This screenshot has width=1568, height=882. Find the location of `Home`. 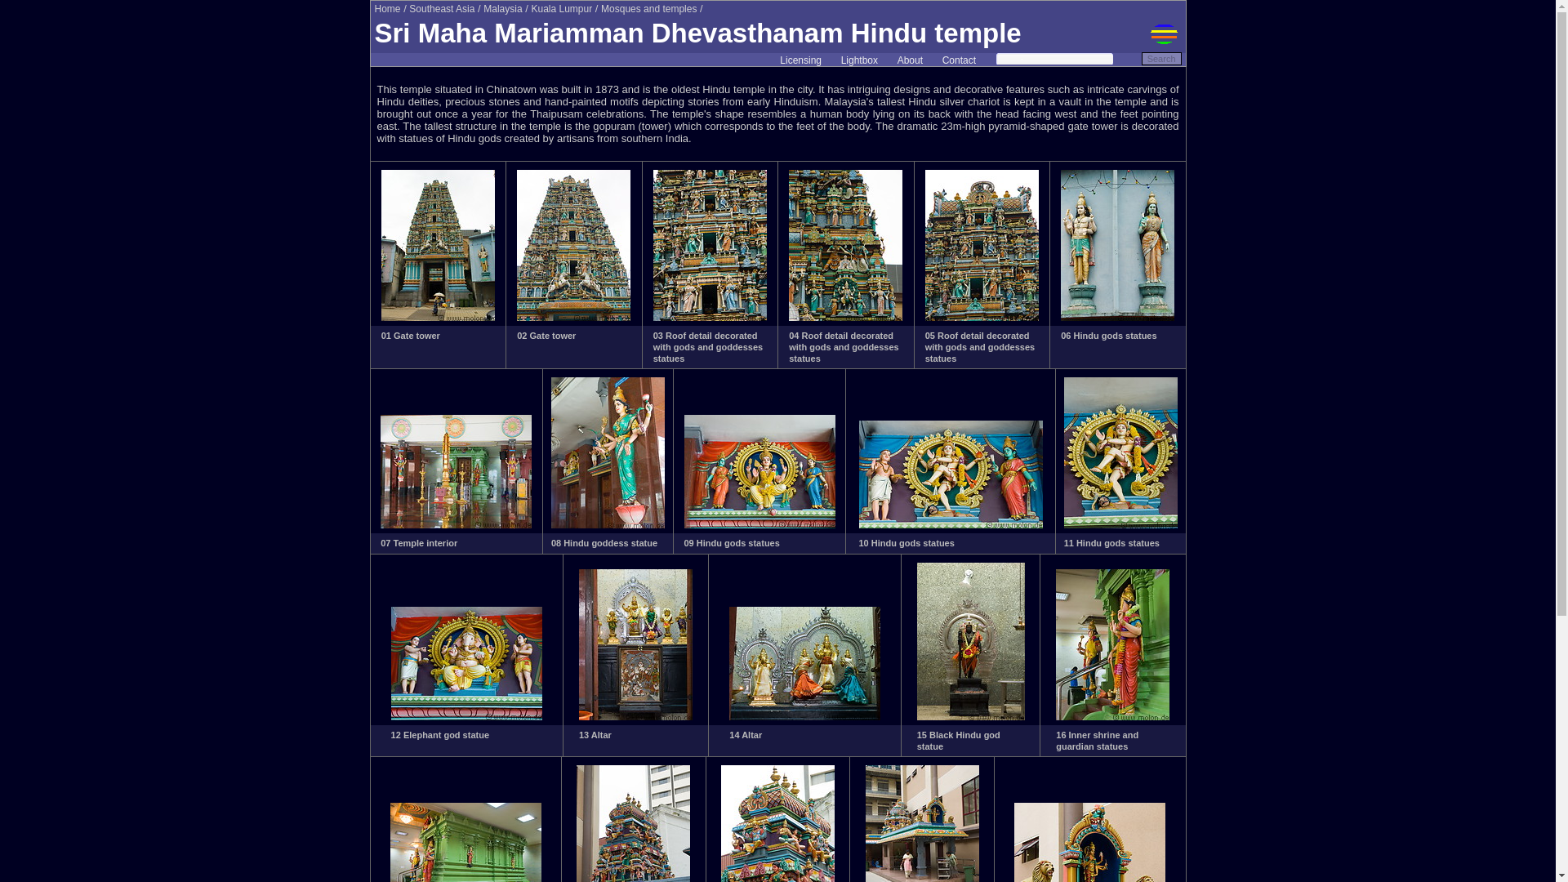

Home is located at coordinates (387, 9).